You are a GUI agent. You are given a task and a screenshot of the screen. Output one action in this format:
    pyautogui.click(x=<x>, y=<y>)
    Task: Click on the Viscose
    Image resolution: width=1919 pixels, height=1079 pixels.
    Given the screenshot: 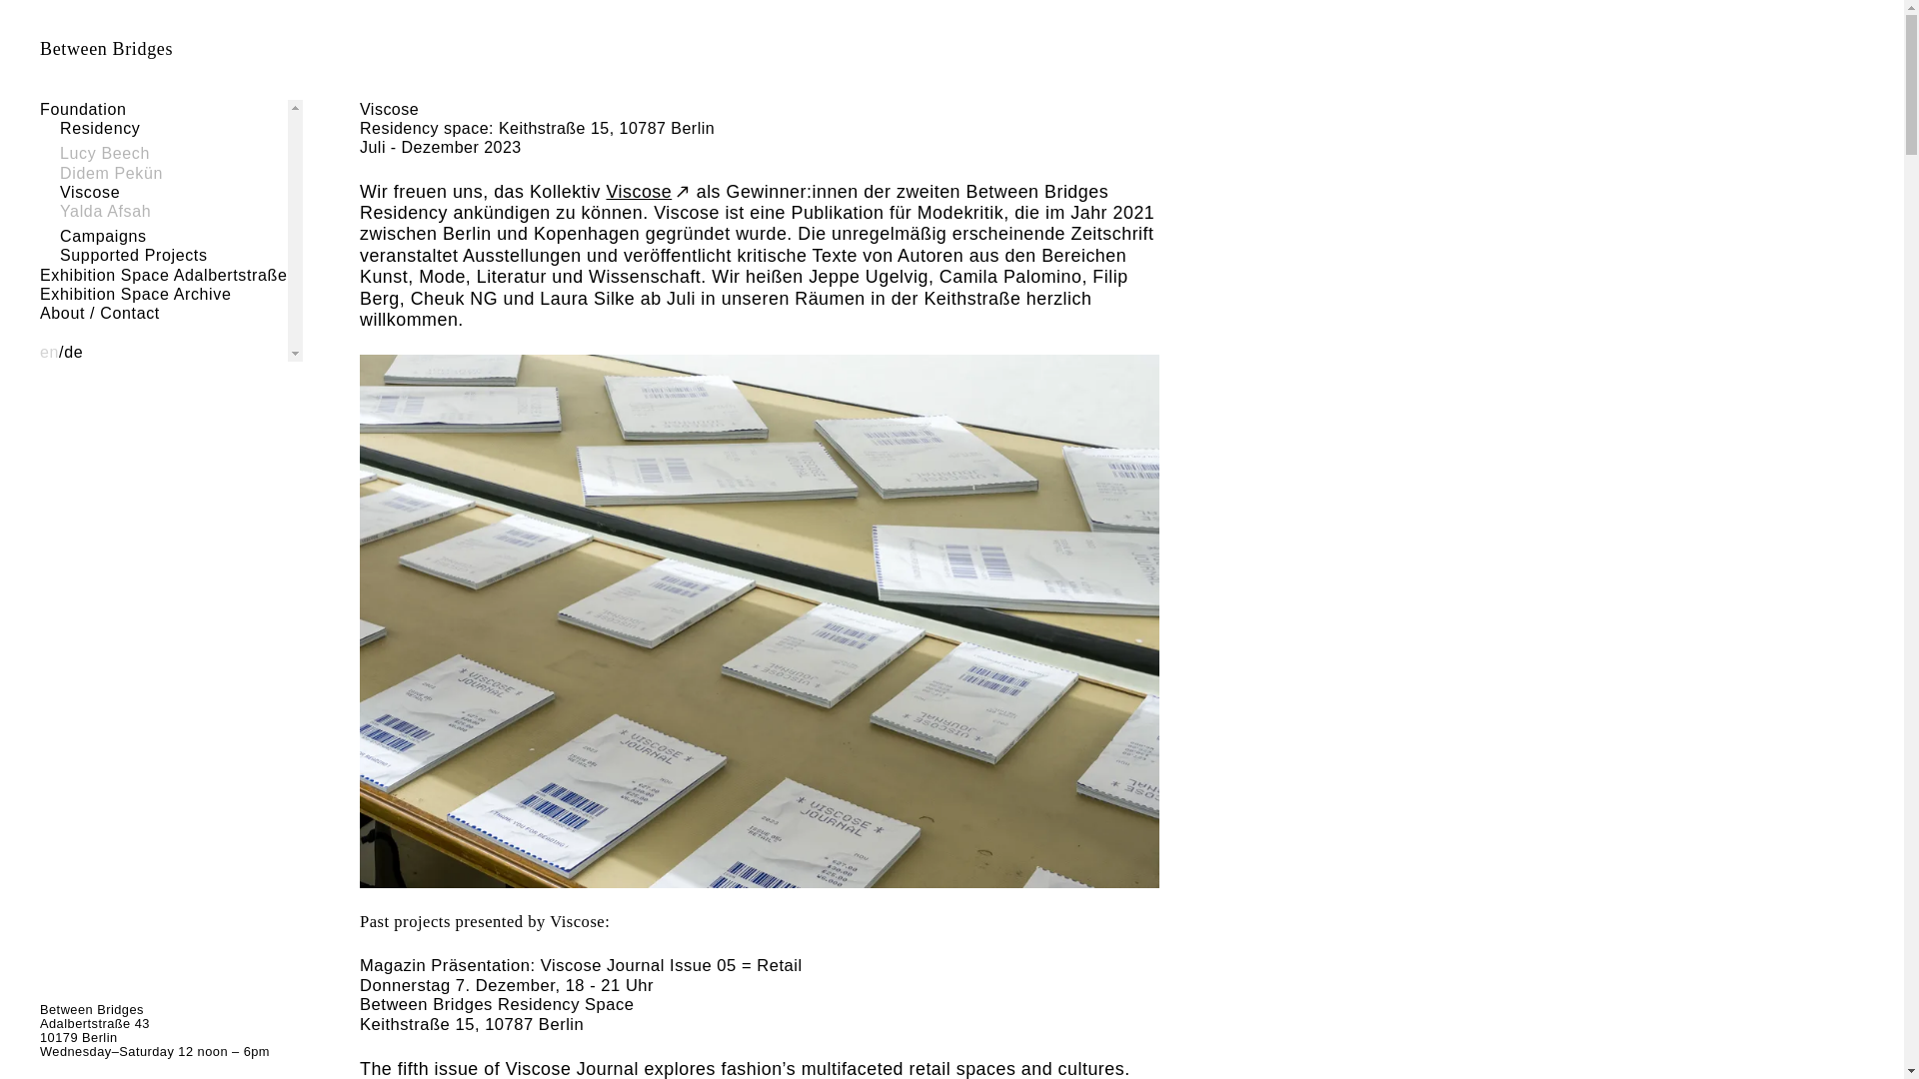 What is the action you would take?
    pyautogui.click(x=89, y=192)
    